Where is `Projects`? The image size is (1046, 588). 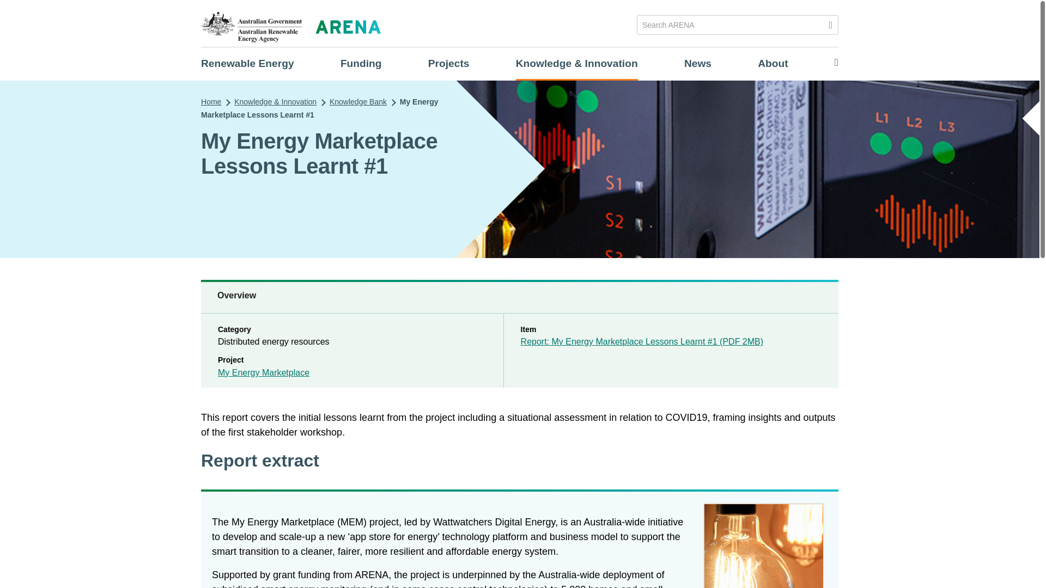 Projects is located at coordinates (449, 63).